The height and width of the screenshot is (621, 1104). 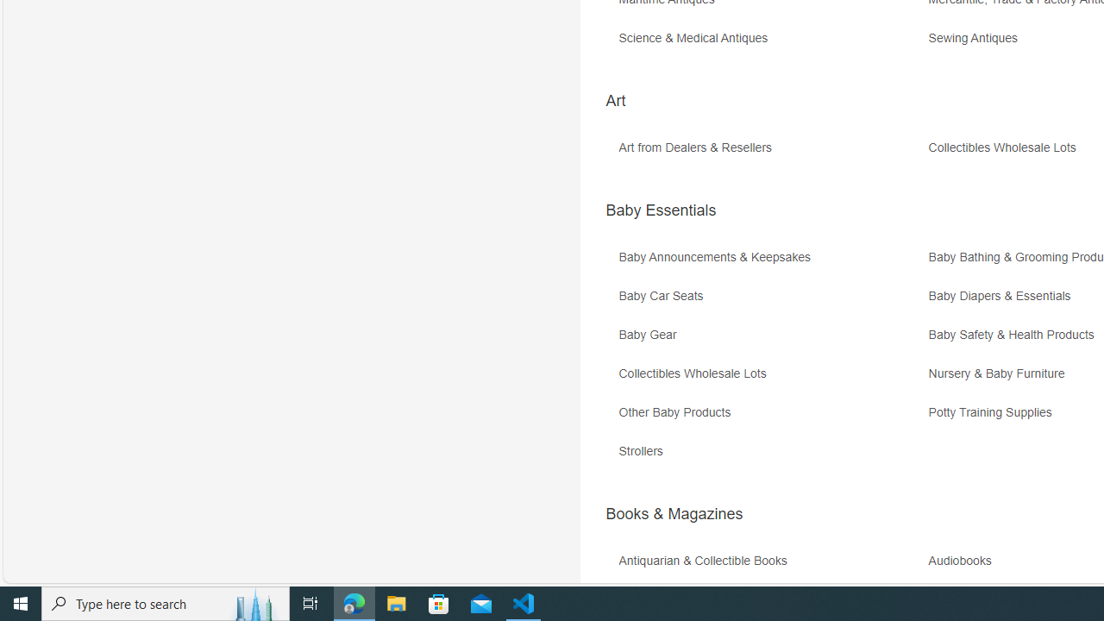 What do you see at coordinates (664, 296) in the screenshot?
I see `Baby Car Seats` at bounding box center [664, 296].